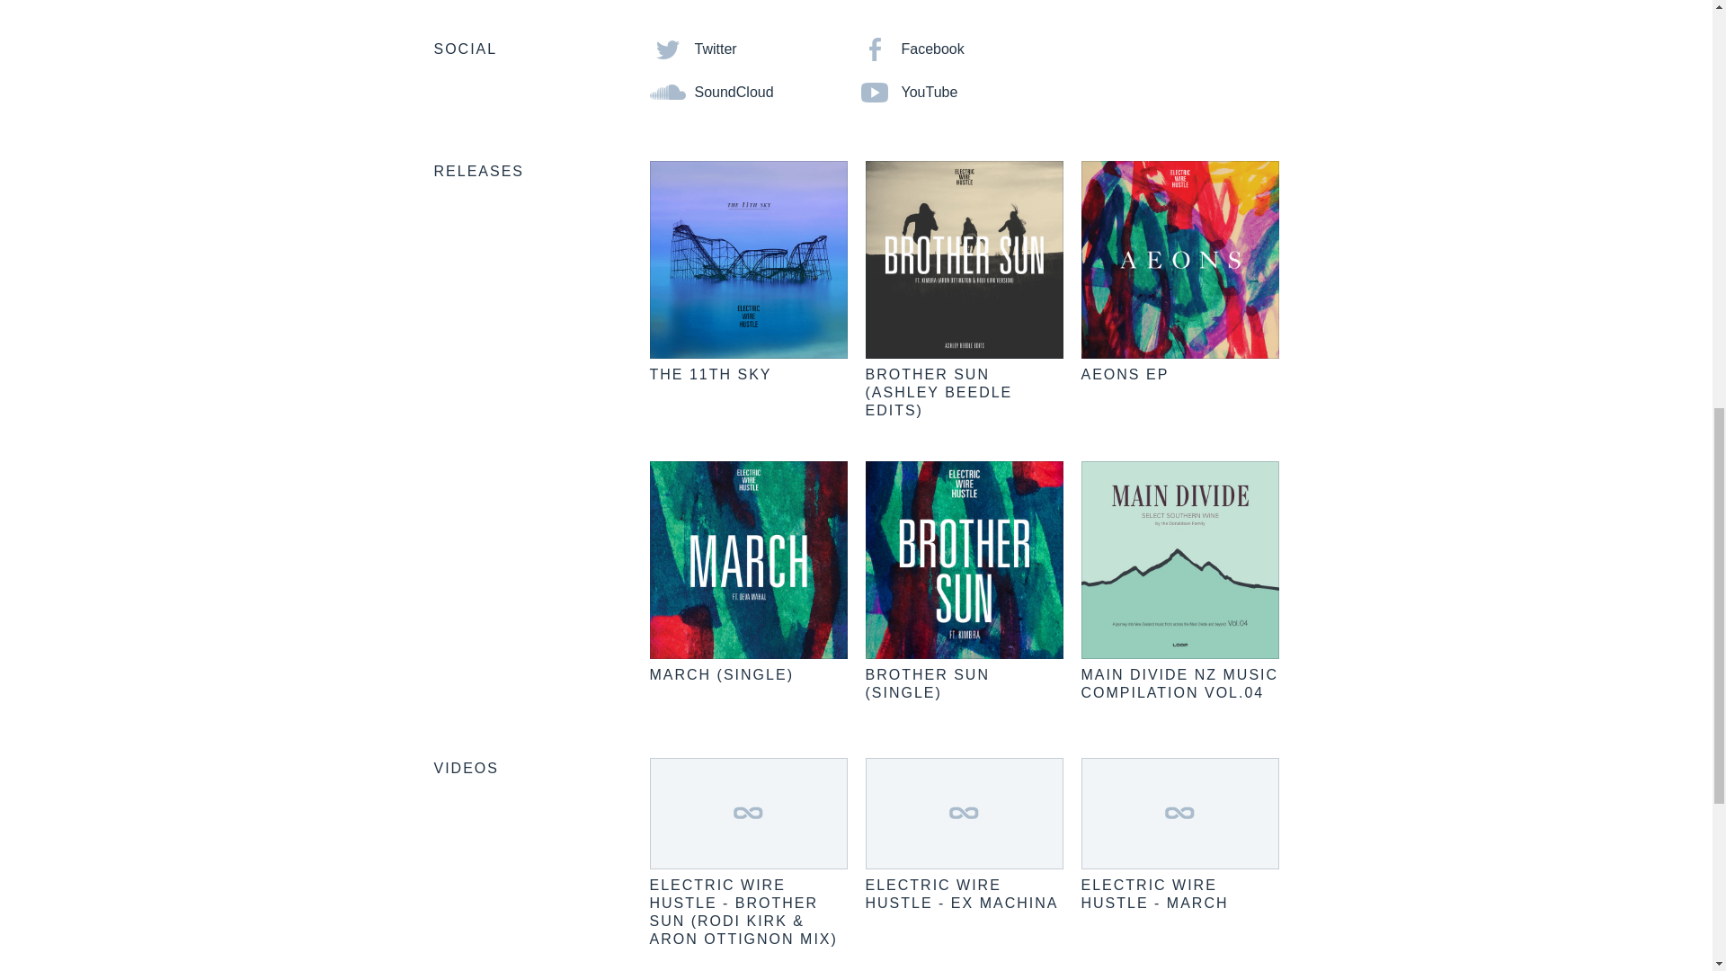  I want to click on View original, so click(964, 813).